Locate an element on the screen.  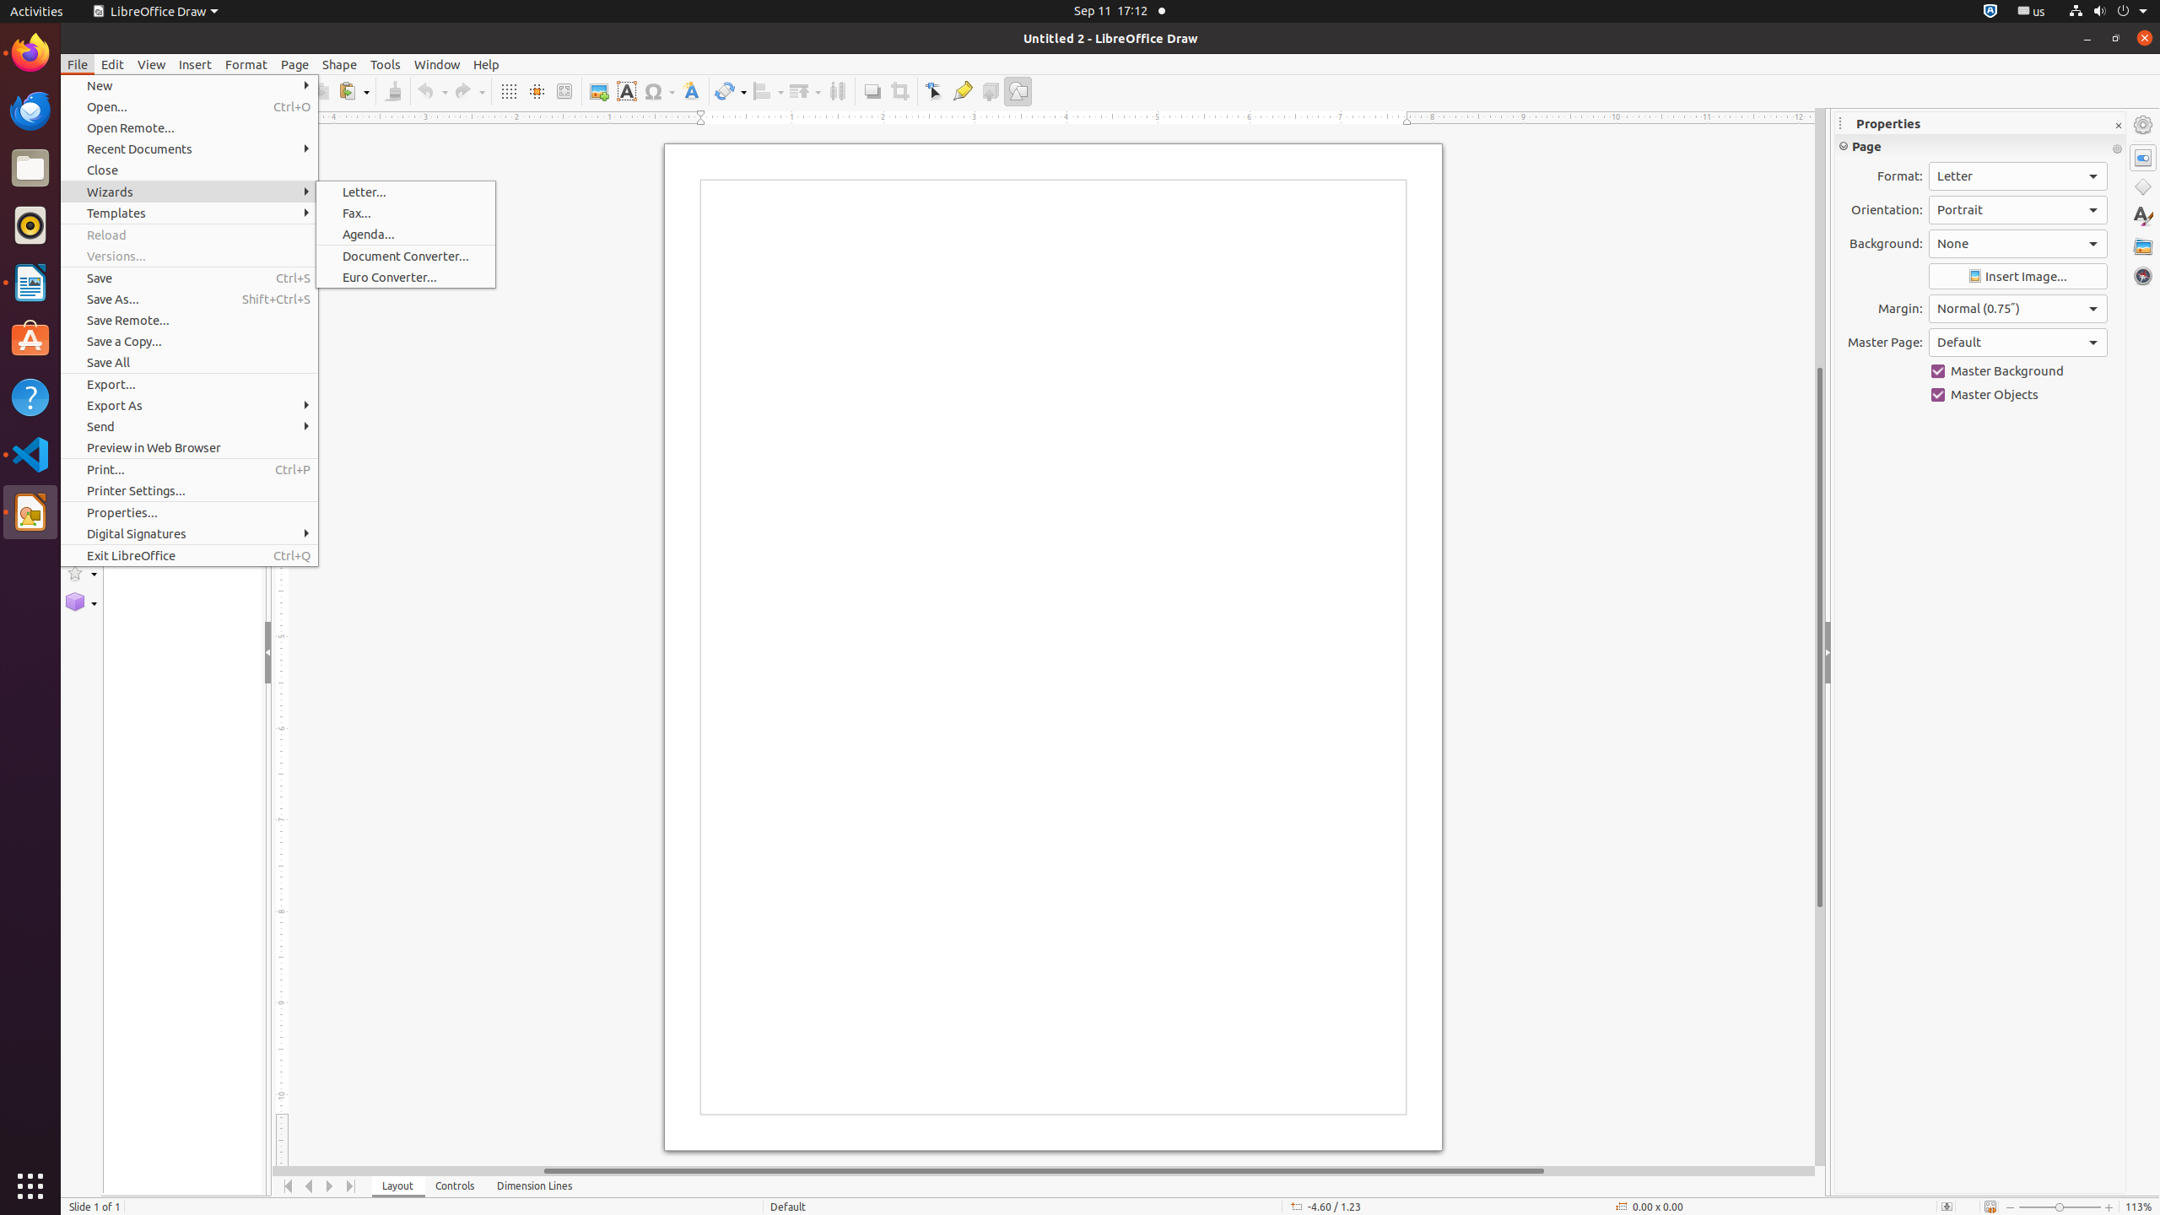
Send is located at coordinates (189, 427).